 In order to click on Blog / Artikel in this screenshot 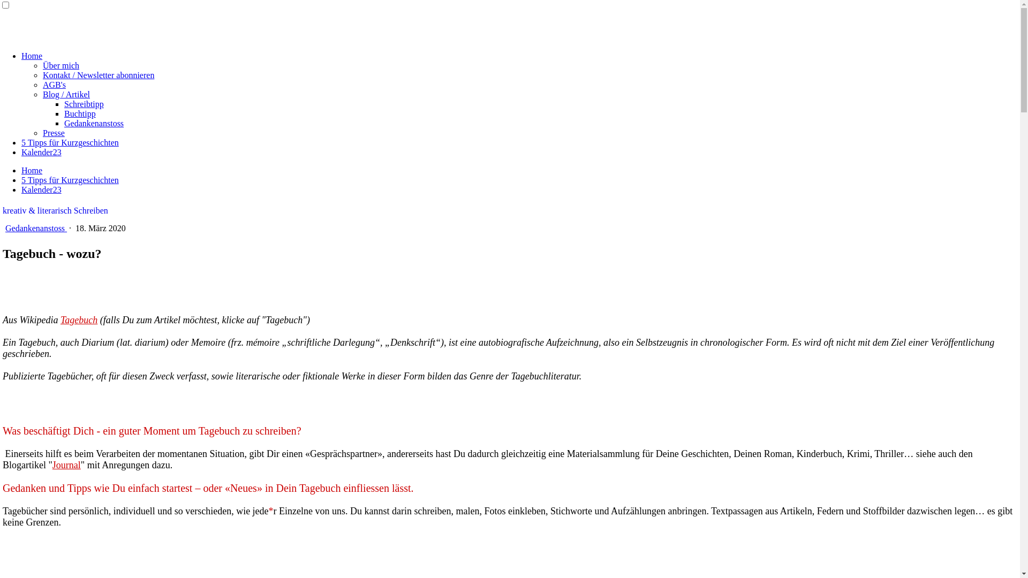, I will do `click(66, 94)`.